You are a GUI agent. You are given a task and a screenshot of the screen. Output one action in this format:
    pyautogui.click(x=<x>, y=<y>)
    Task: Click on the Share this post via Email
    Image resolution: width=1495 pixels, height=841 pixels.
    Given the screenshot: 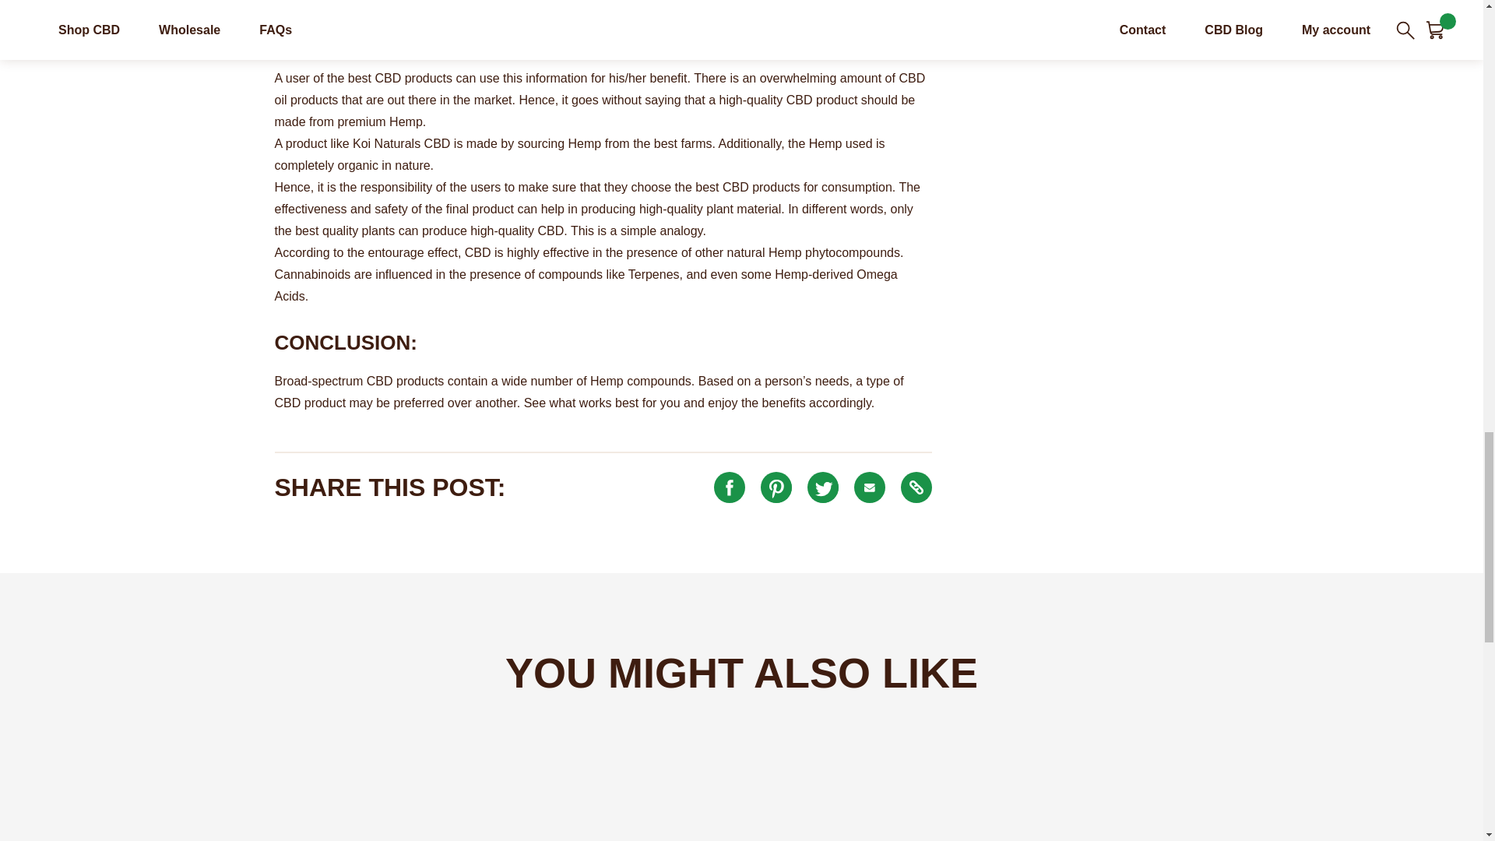 What is the action you would take?
    pyautogui.click(x=869, y=487)
    